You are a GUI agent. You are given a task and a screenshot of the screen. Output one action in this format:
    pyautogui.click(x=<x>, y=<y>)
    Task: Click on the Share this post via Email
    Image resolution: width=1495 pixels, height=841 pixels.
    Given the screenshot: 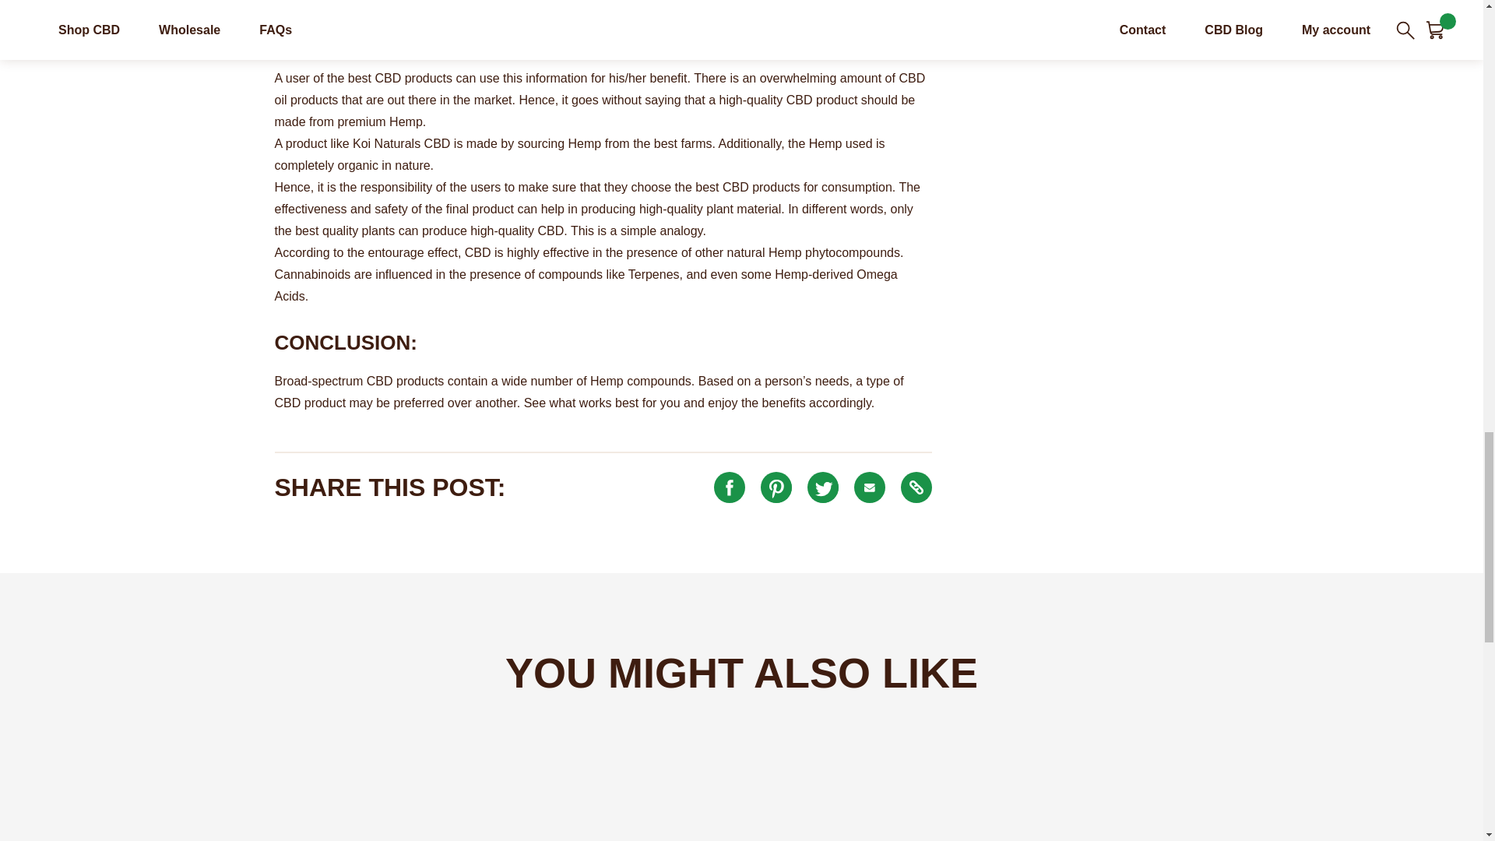 What is the action you would take?
    pyautogui.click(x=869, y=487)
    